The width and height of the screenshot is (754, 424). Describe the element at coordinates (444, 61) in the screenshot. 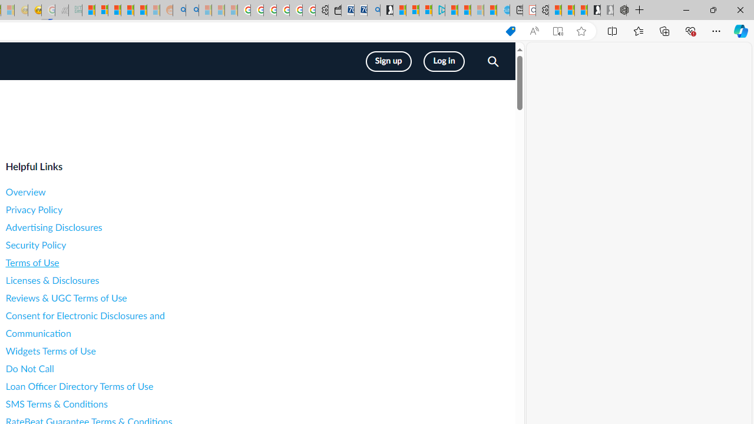

I see `Log in` at that location.